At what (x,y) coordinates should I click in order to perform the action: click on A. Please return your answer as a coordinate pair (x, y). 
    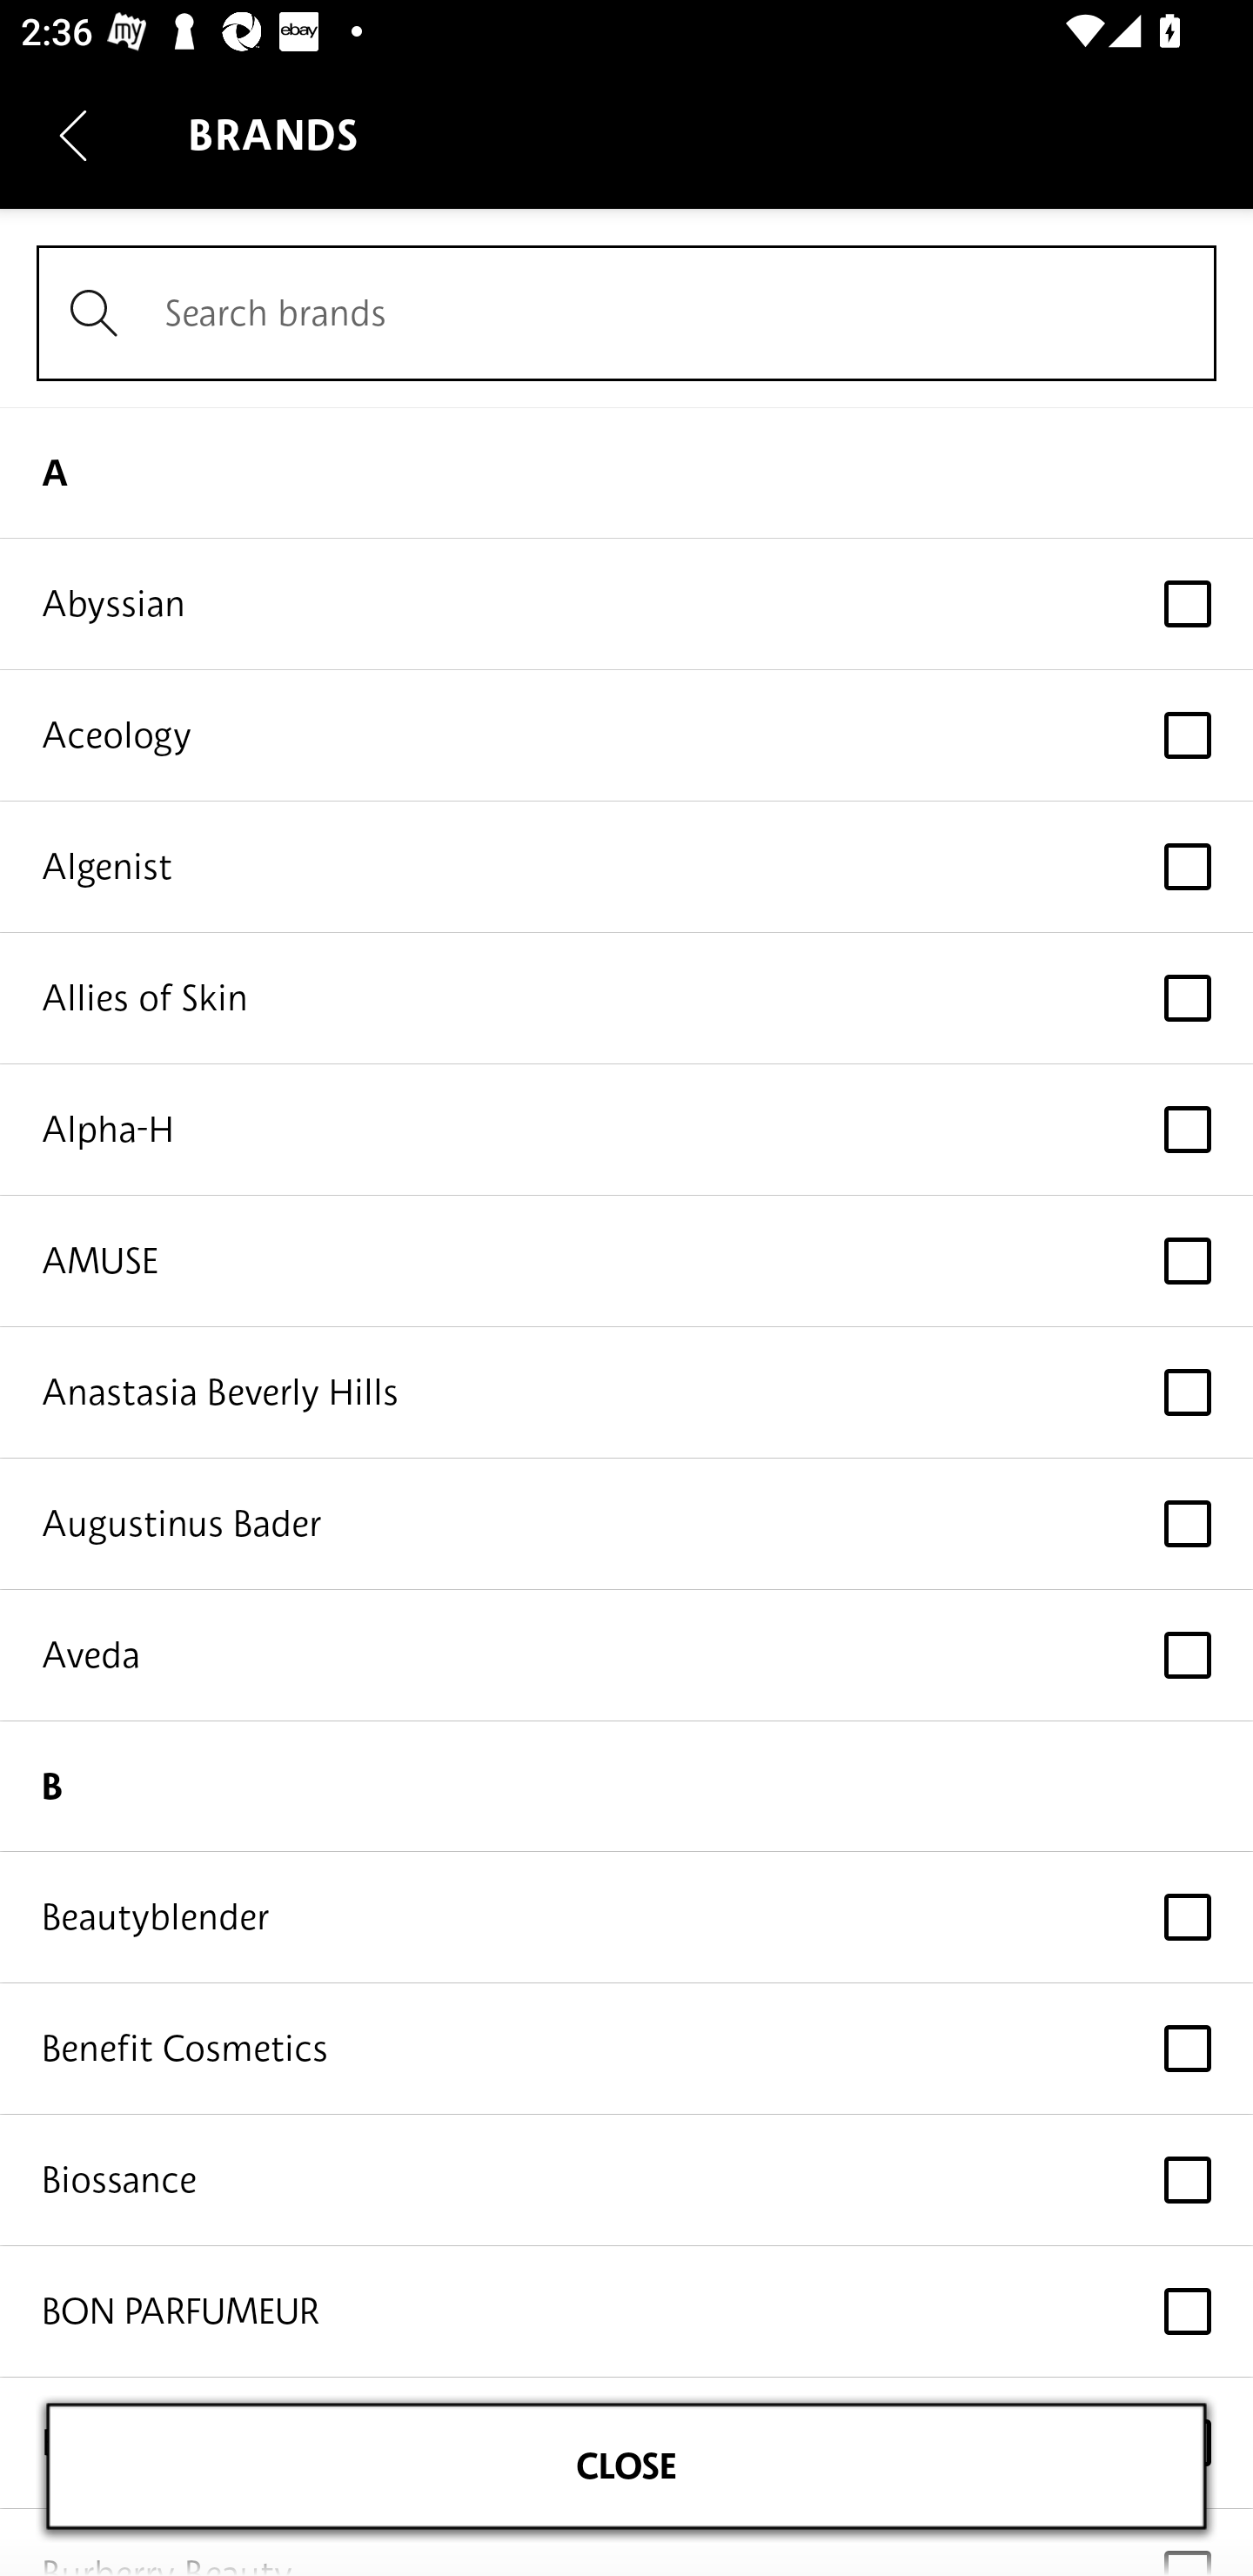
    Looking at the image, I should click on (626, 472).